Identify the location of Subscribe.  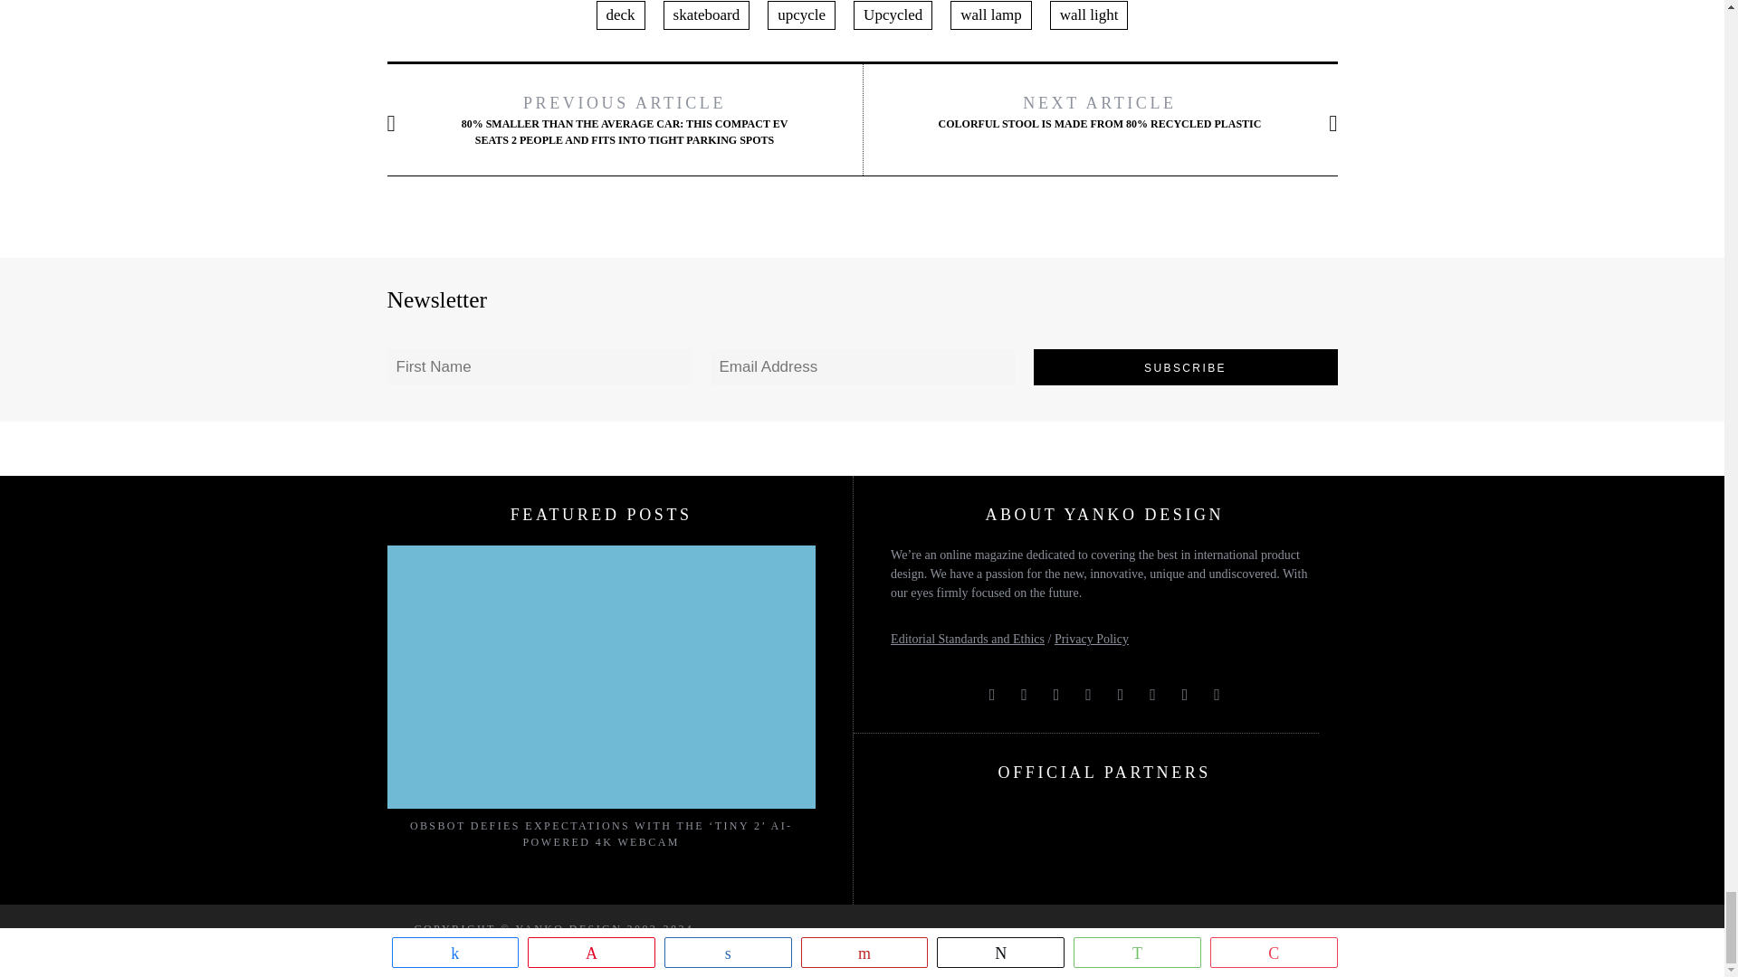
(1186, 366).